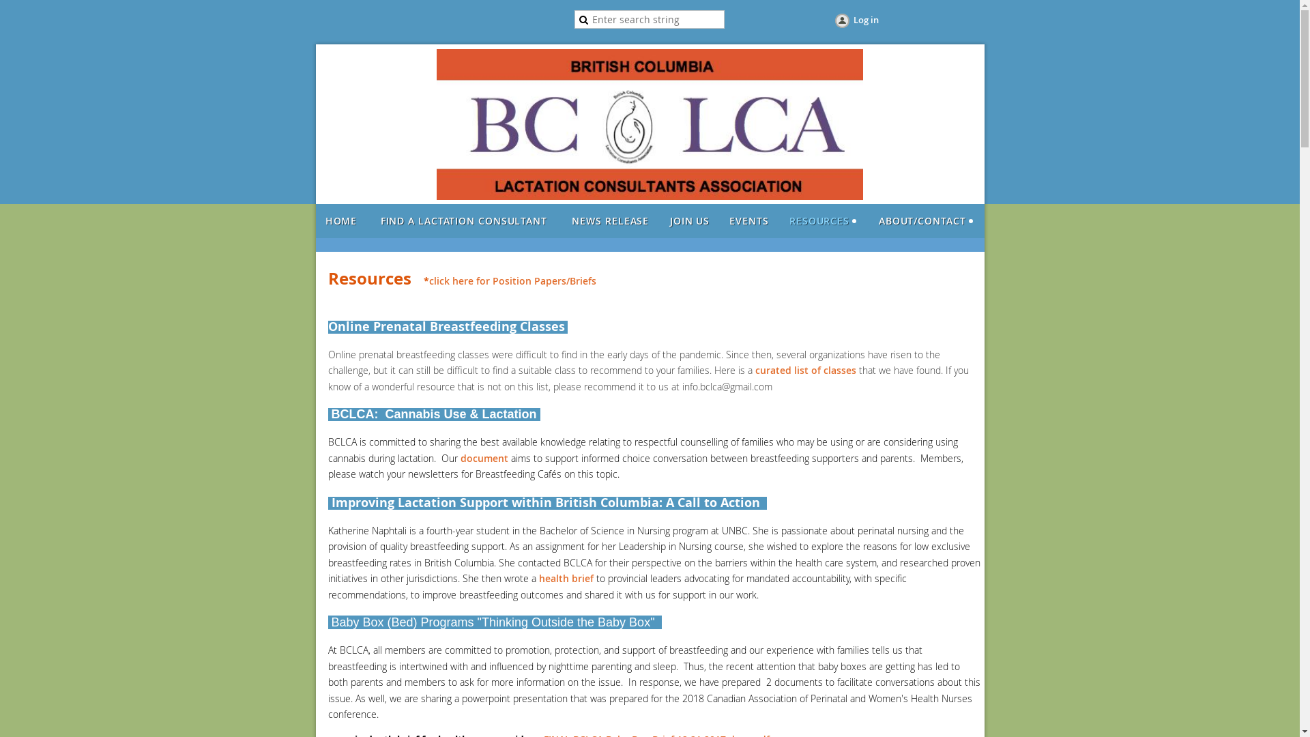  Describe the element at coordinates (856, 22) in the screenshot. I see `Log in` at that location.